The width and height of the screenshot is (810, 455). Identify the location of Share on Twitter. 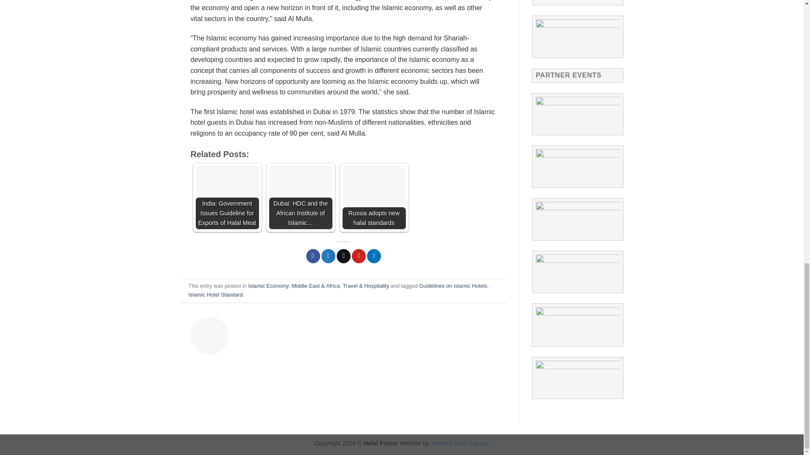
(328, 256).